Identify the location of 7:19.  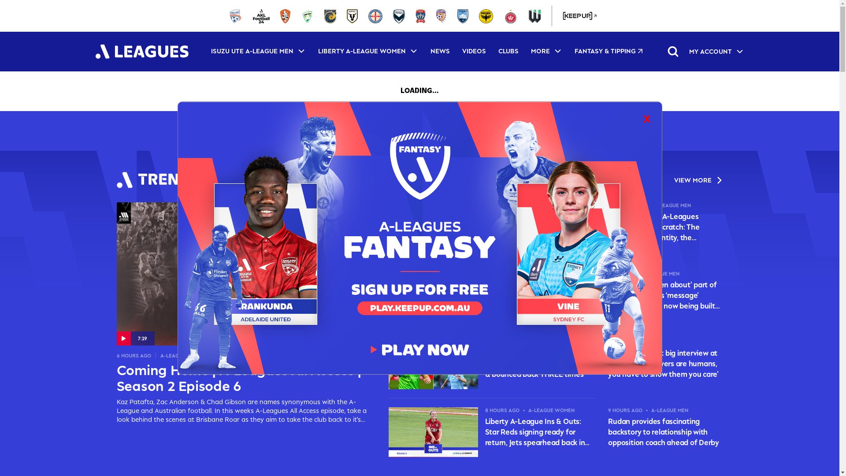
(244, 274).